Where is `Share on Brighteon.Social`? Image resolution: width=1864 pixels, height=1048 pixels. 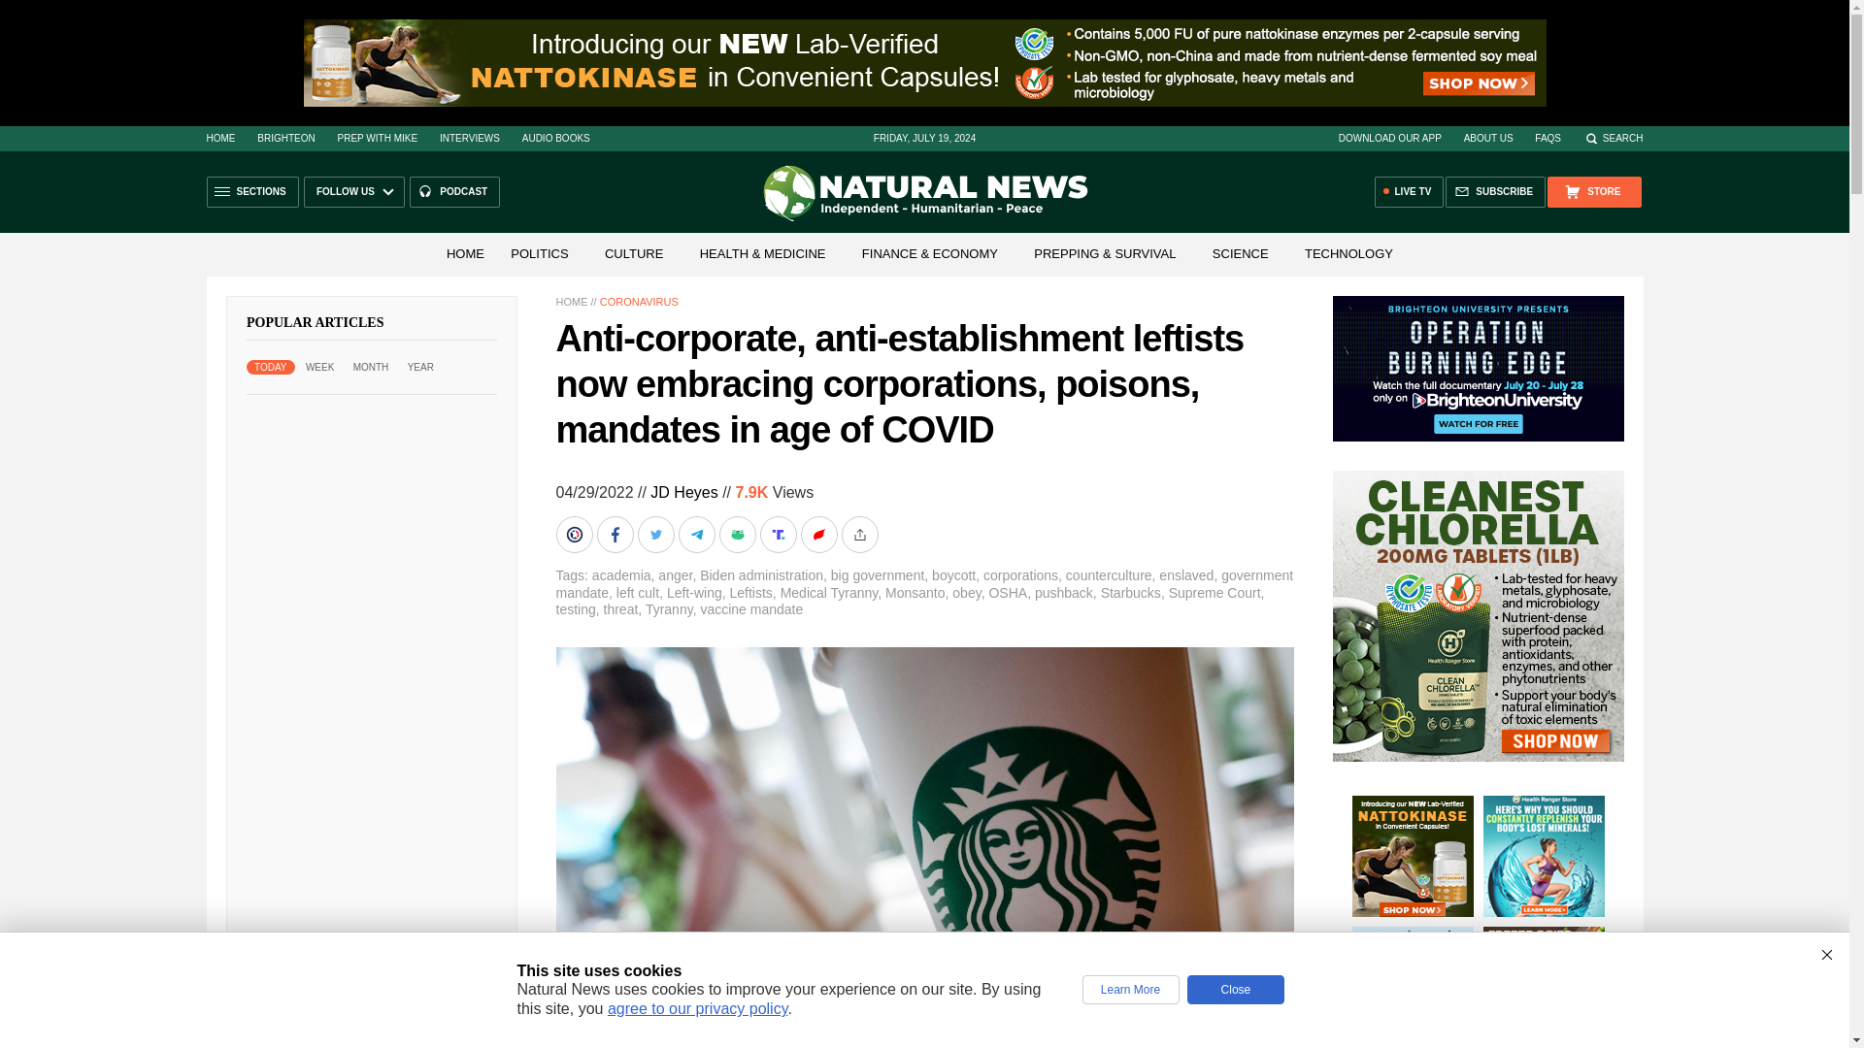
Share on Brighteon.Social is located at coordinates (576, 535).